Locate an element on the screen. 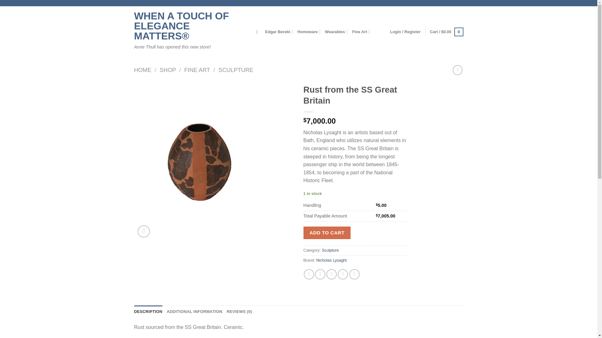 The image size is (602, 338). Cart is located at coordinates (446, 32).